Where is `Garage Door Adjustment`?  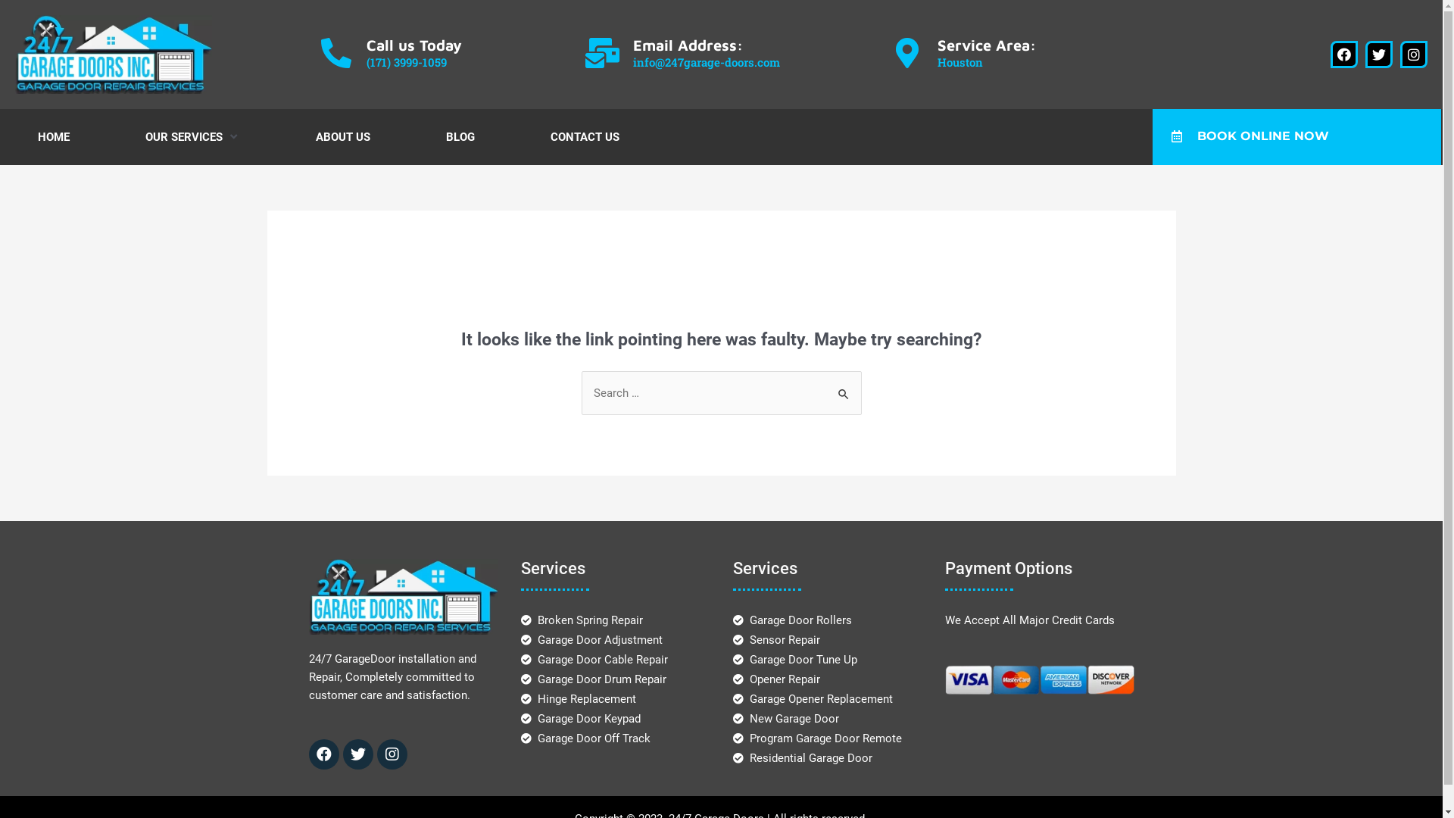
Garage Door Adjustment is located at coordinates (592, 640).